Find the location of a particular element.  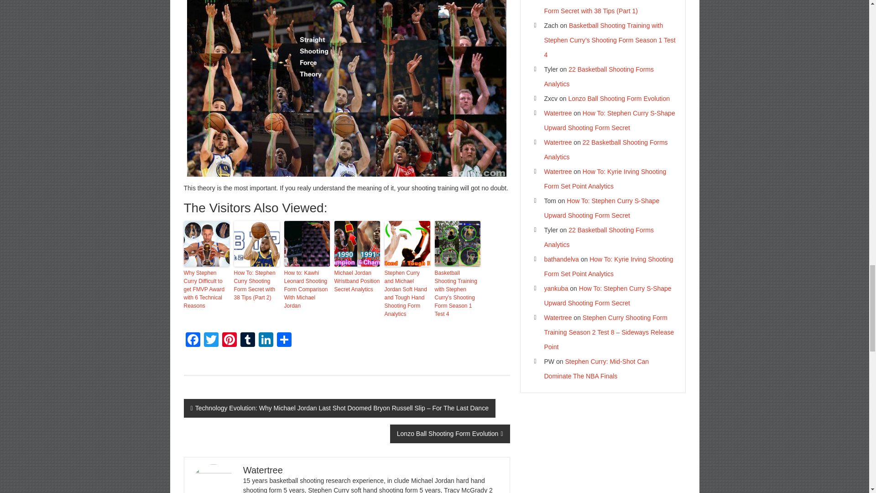

Pinterest is located at coordinates (229, 341).